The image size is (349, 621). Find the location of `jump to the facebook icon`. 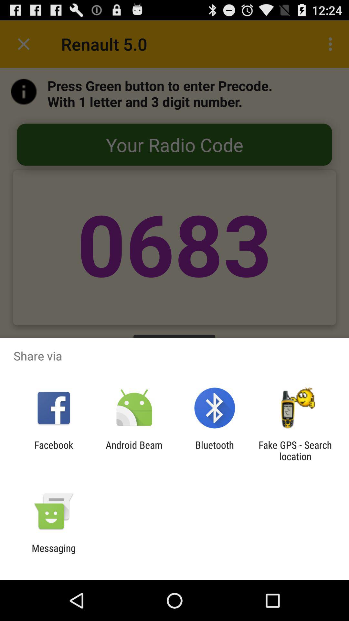

jump to the facebook icon is located at coordinates (54, 451).